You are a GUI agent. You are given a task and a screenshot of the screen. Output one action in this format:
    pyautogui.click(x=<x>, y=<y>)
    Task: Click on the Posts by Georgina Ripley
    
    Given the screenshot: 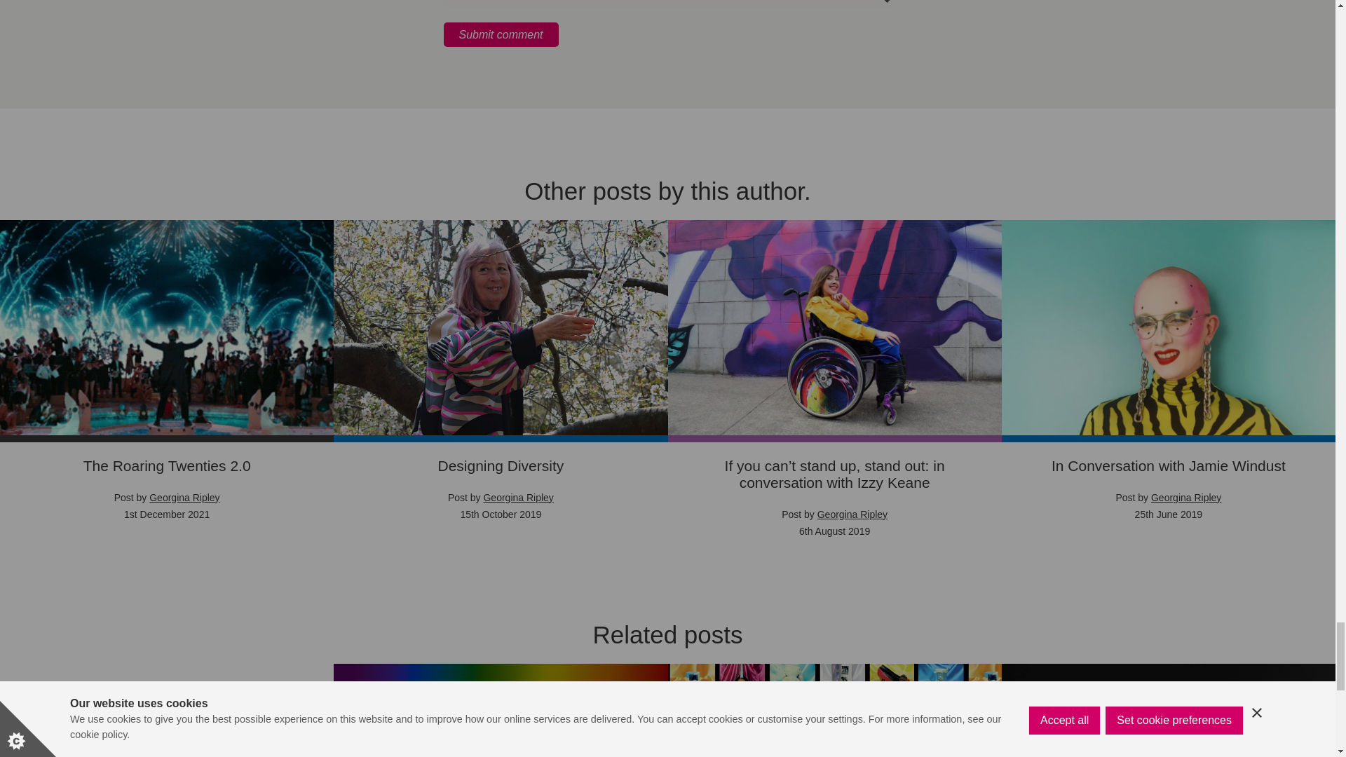 What is the action you would take?
    pyautogui.click(x=852, y=514)
    